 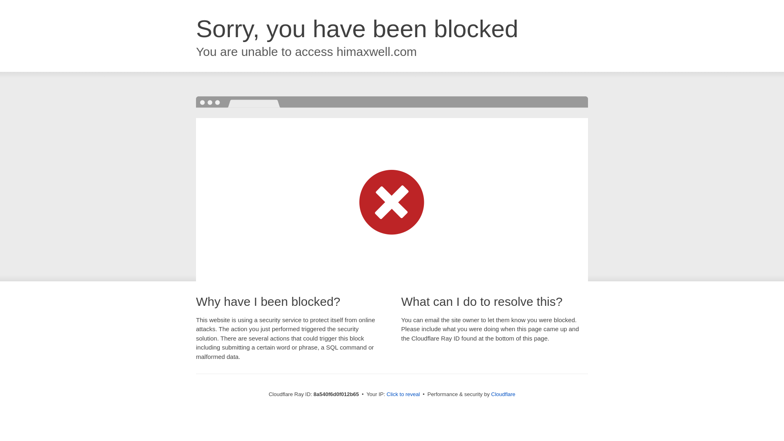 I want to click on Cloudflare, so click(x=503, y=394).